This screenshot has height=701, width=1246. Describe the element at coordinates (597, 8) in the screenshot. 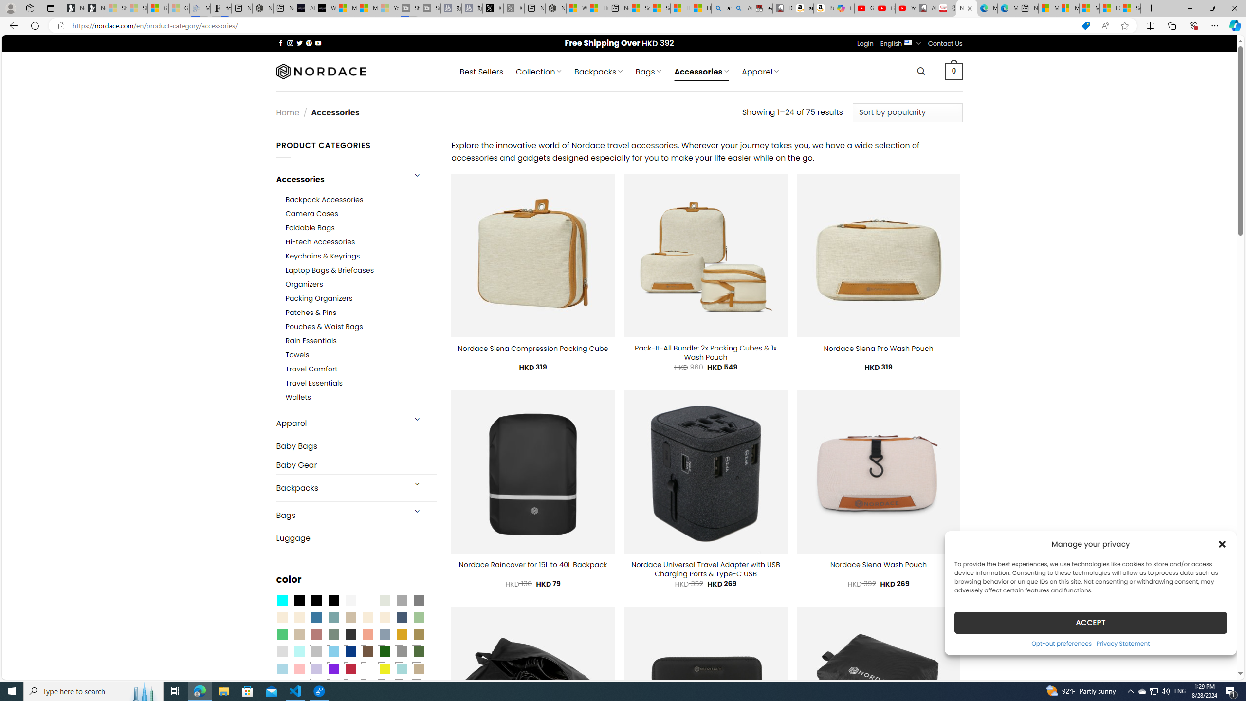

I see `Huge shark washes ashore at New York City beach | Watch` at that location.